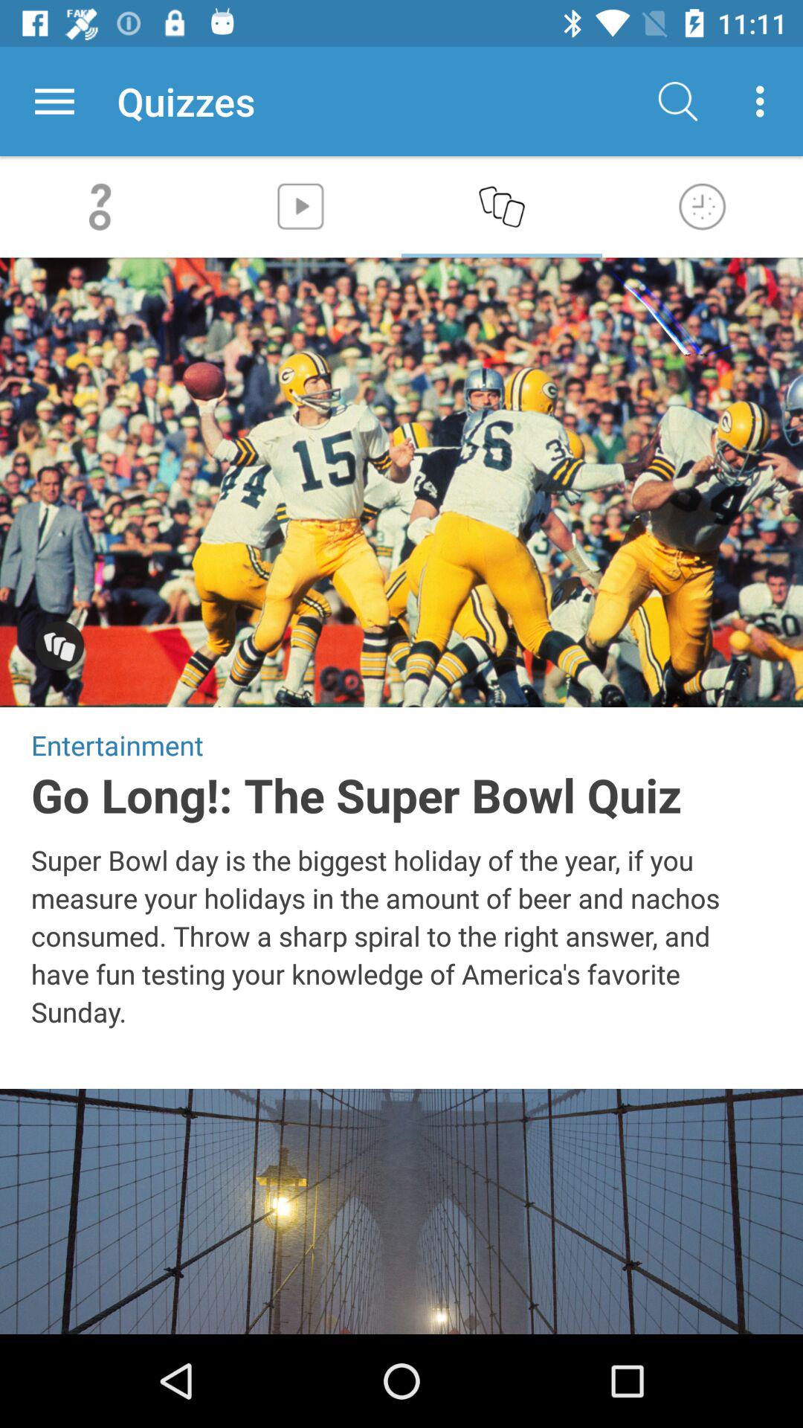  What do you see at coordinates (55, 101) in the screenshot?
I see `drop-down menu` at bounding box center [55, 101].